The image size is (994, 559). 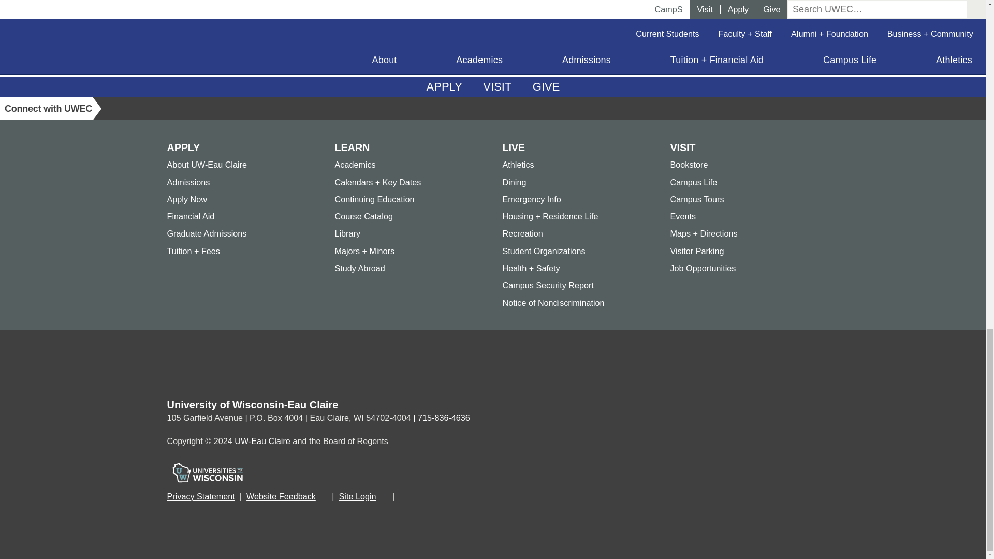 What do you see at coordinates (165, 109) in the screenshot?
I see `Connect with us on LinkedIn` at bounding box center [165, 109].